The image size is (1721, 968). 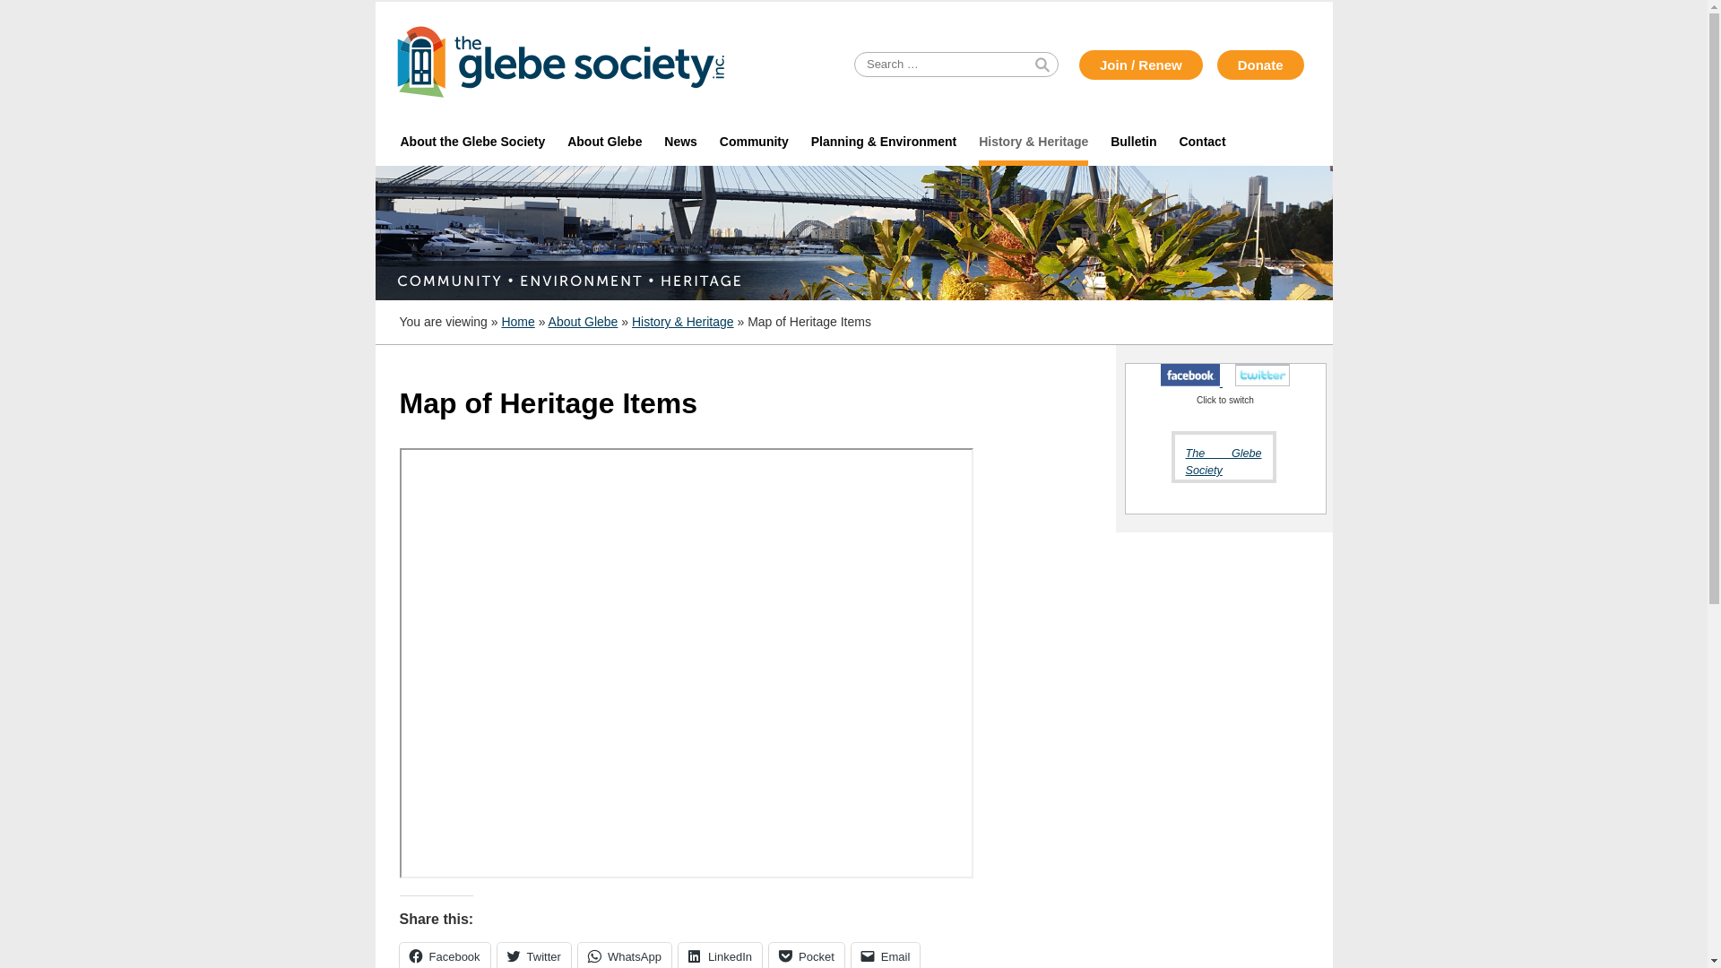 What do you see at coordinates (884, 142) in the screenshot?
I see `Planning & Environment` at bounding box center [884, 142].